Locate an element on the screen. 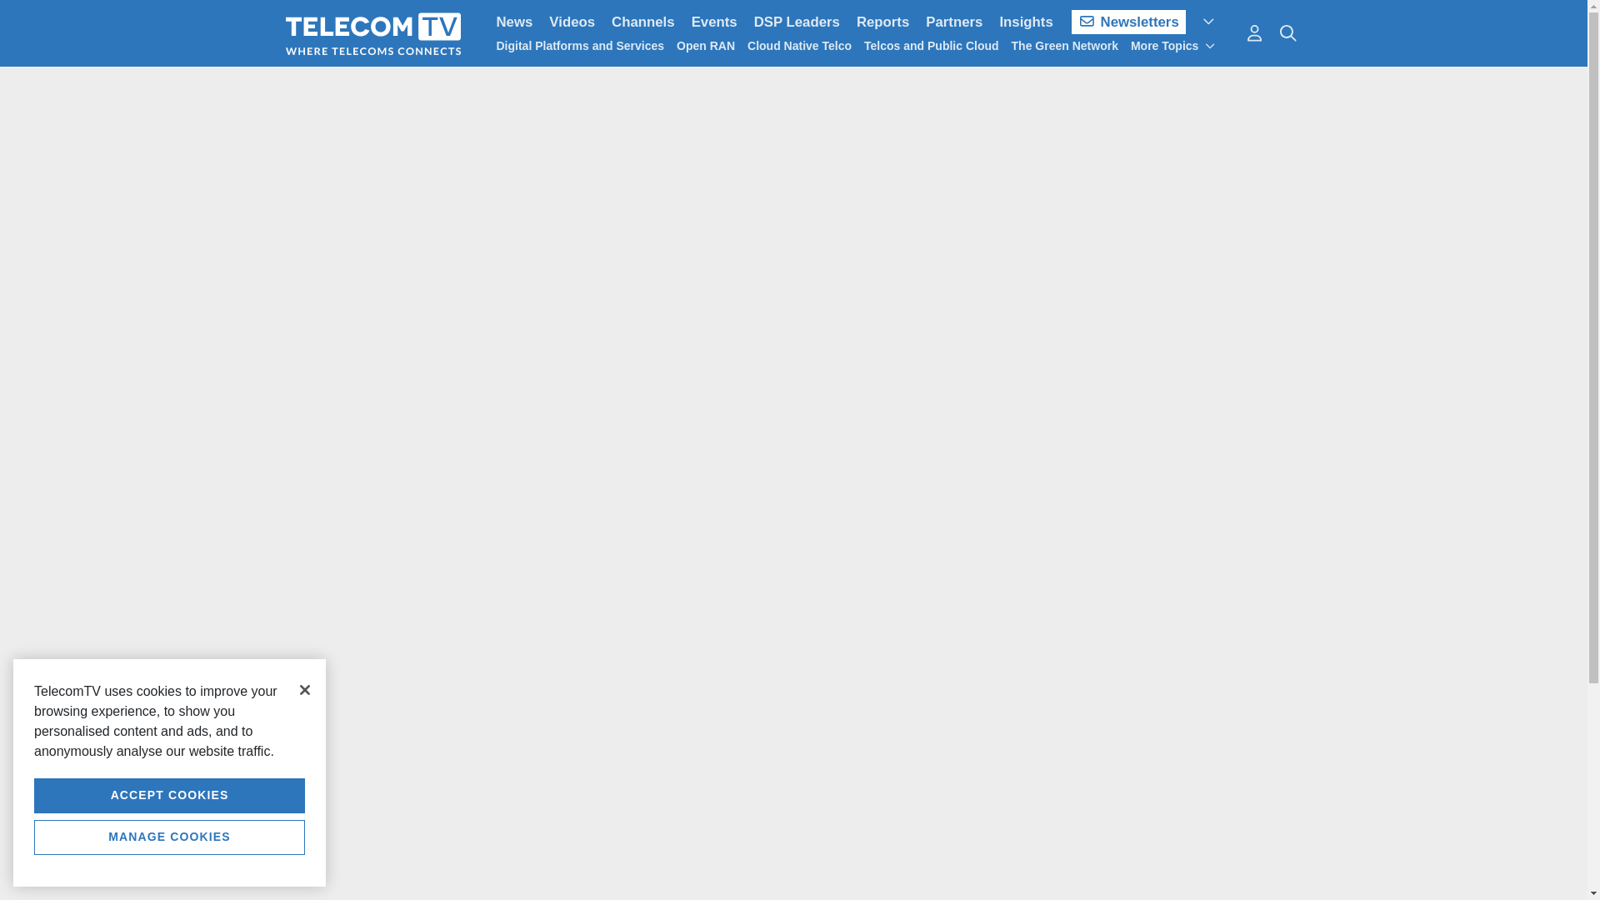 Image resolution: width=1600 pixels, height=900 pixels. DSP Leaders is located at coordinates (797, 22).